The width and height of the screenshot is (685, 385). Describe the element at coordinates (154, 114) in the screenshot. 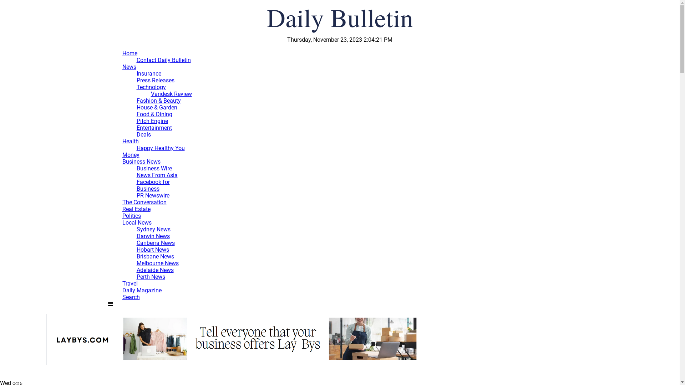

I see `Food & Dining` at that location.